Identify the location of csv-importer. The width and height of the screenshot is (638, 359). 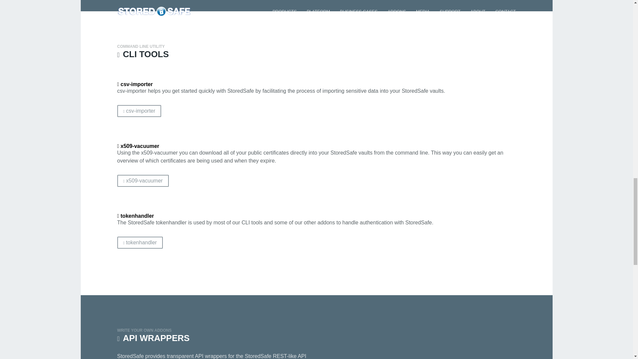
(139, 111).